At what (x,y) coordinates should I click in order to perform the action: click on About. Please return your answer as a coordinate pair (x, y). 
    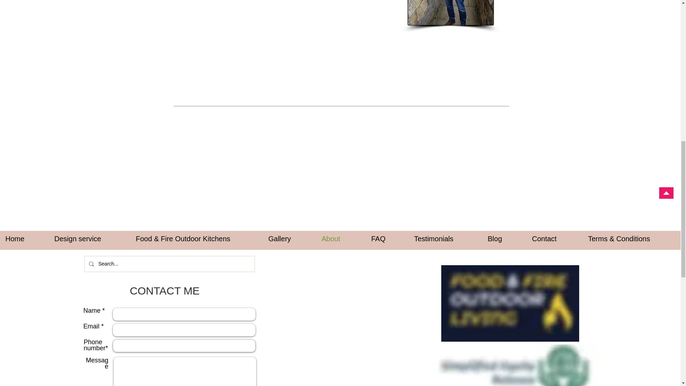
    Looking at the image, I should click on (341, 239).